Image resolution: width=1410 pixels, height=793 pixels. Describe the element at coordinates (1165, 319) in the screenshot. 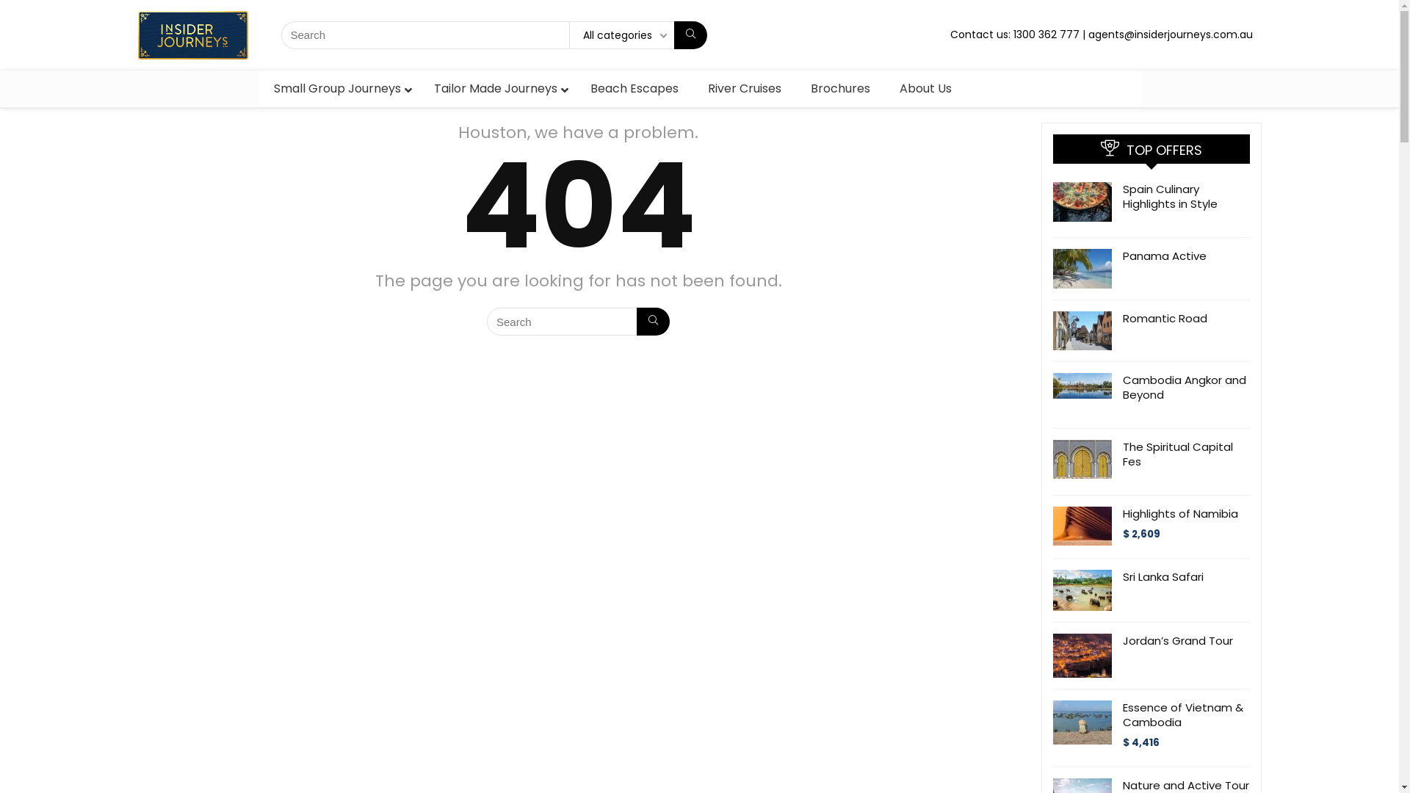

I see `Romantic Road` at that location.